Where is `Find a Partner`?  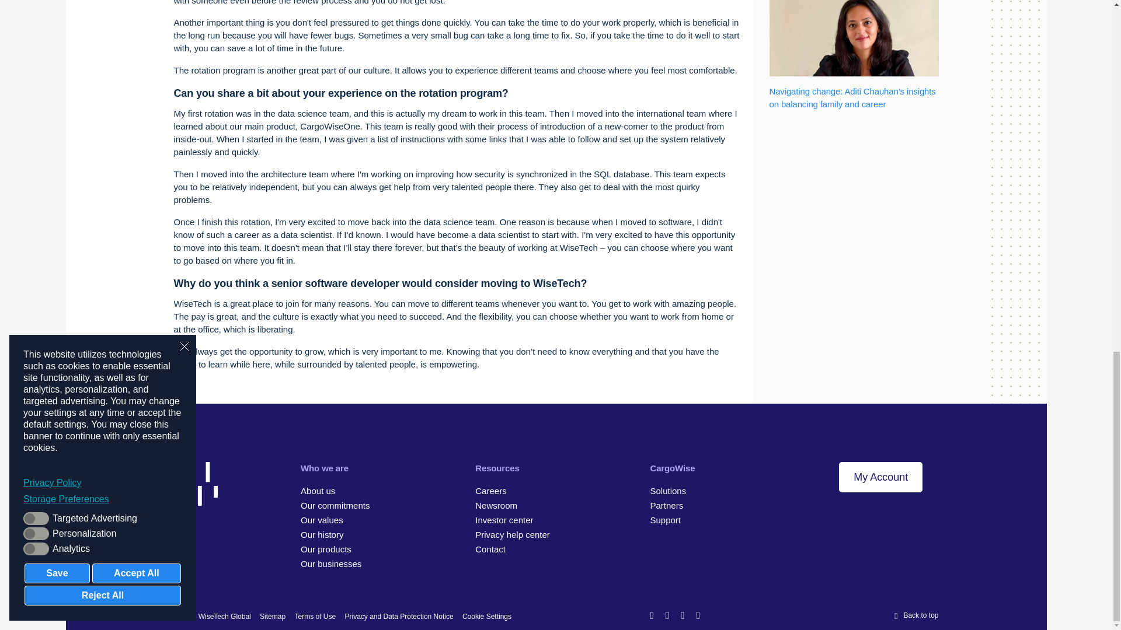 Find a Partner is located at coordinates (666, 505).